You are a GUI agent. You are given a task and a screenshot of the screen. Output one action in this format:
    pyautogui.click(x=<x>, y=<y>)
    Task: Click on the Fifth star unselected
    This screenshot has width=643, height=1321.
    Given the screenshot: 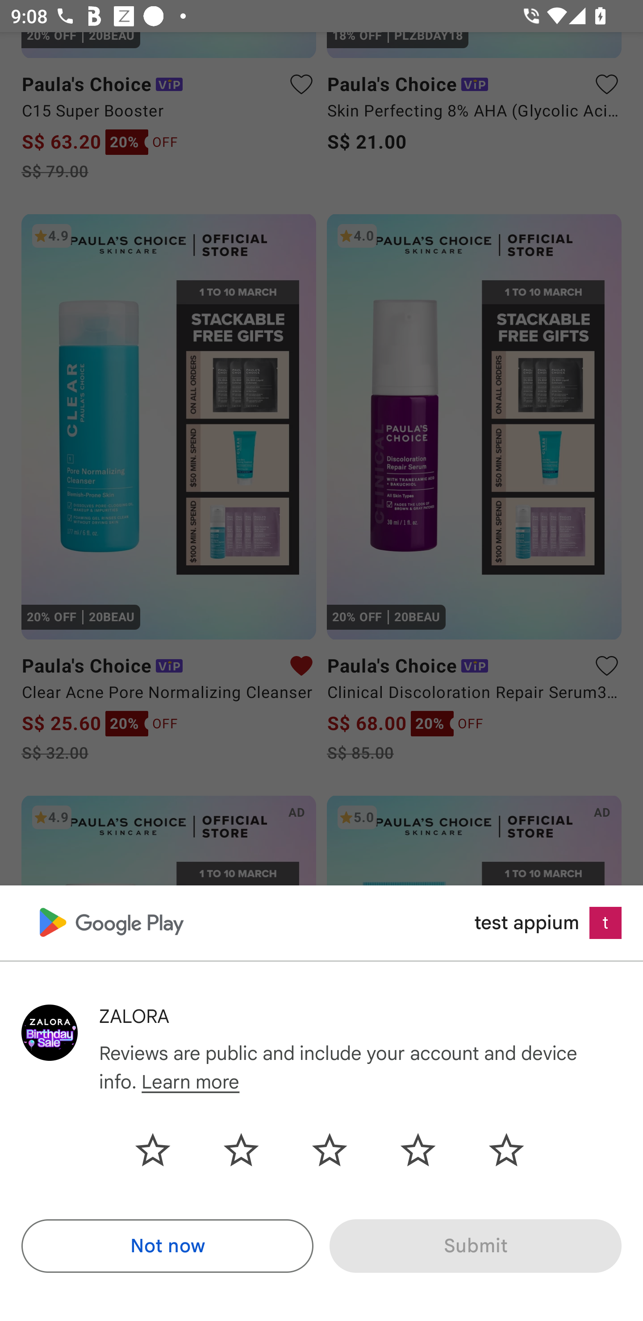 What is the action you would take?
    pyautogui.click(x=495, y=1150)
    